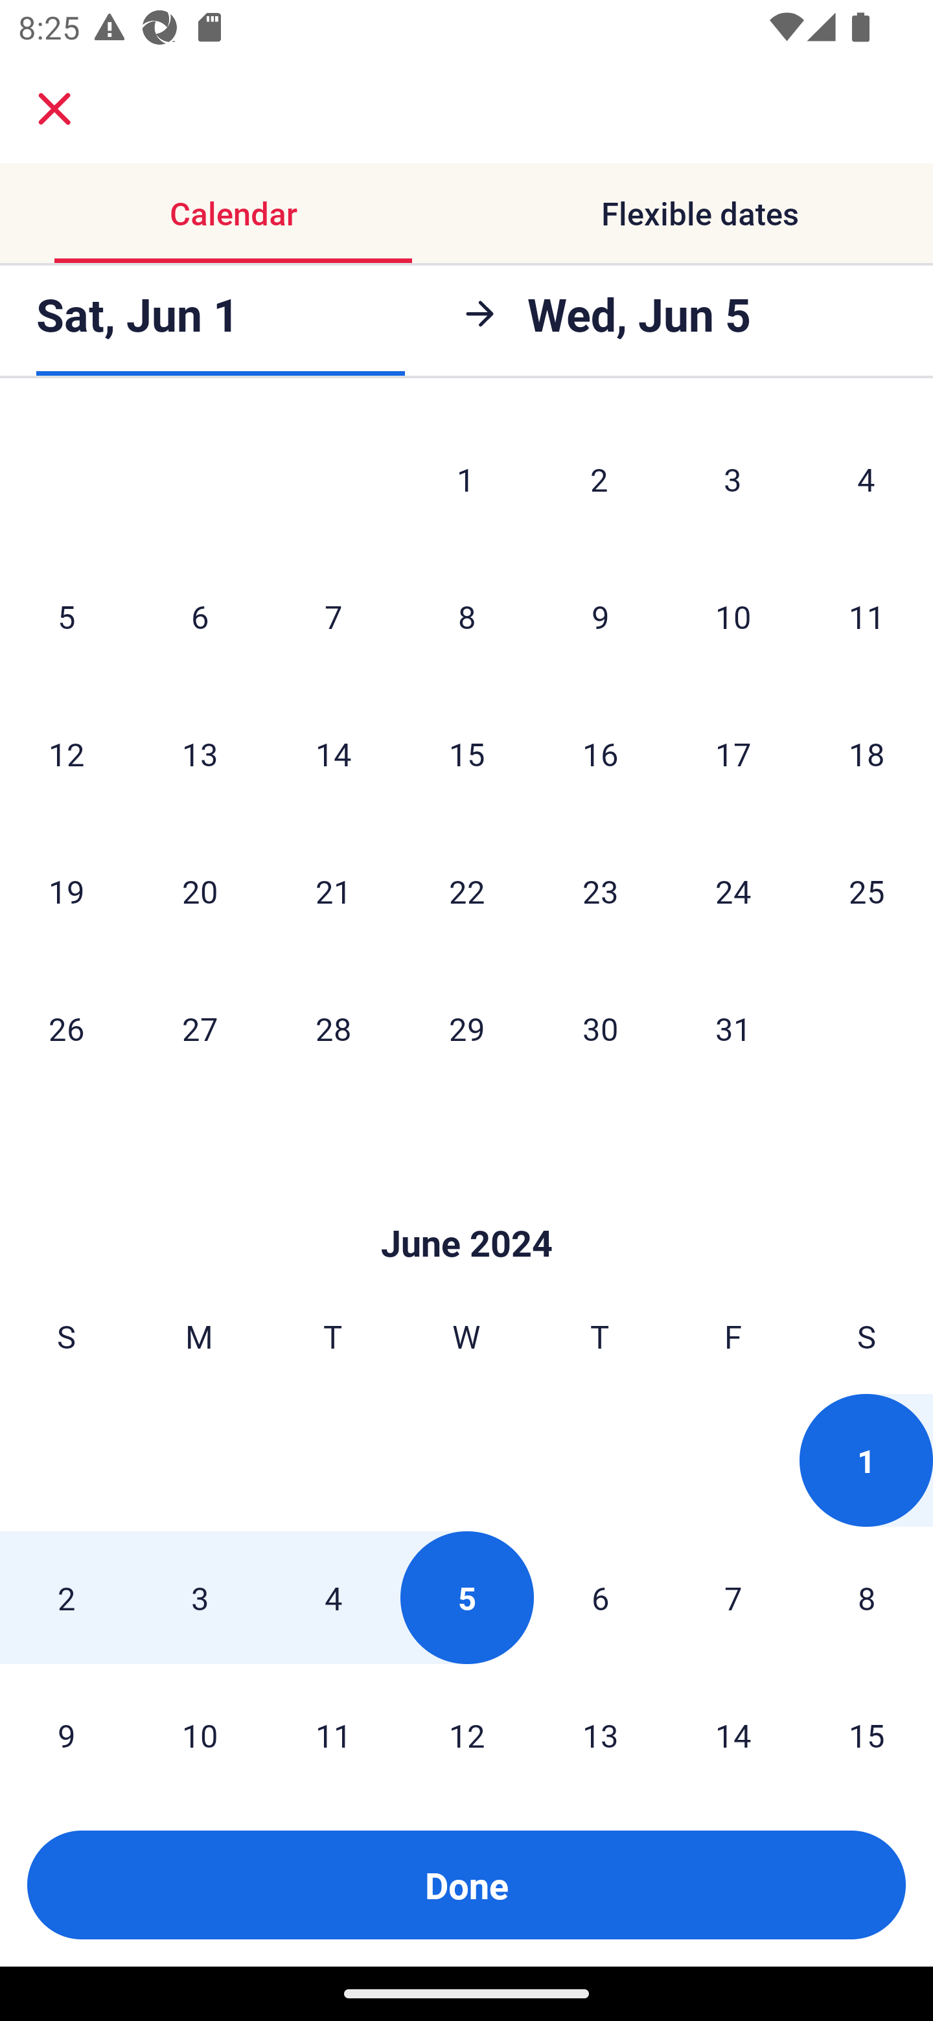 The height and width of the screenshot is (2021, 933). I want to click on 8 Saturday, June 8, 2024, so click(867, 1597).